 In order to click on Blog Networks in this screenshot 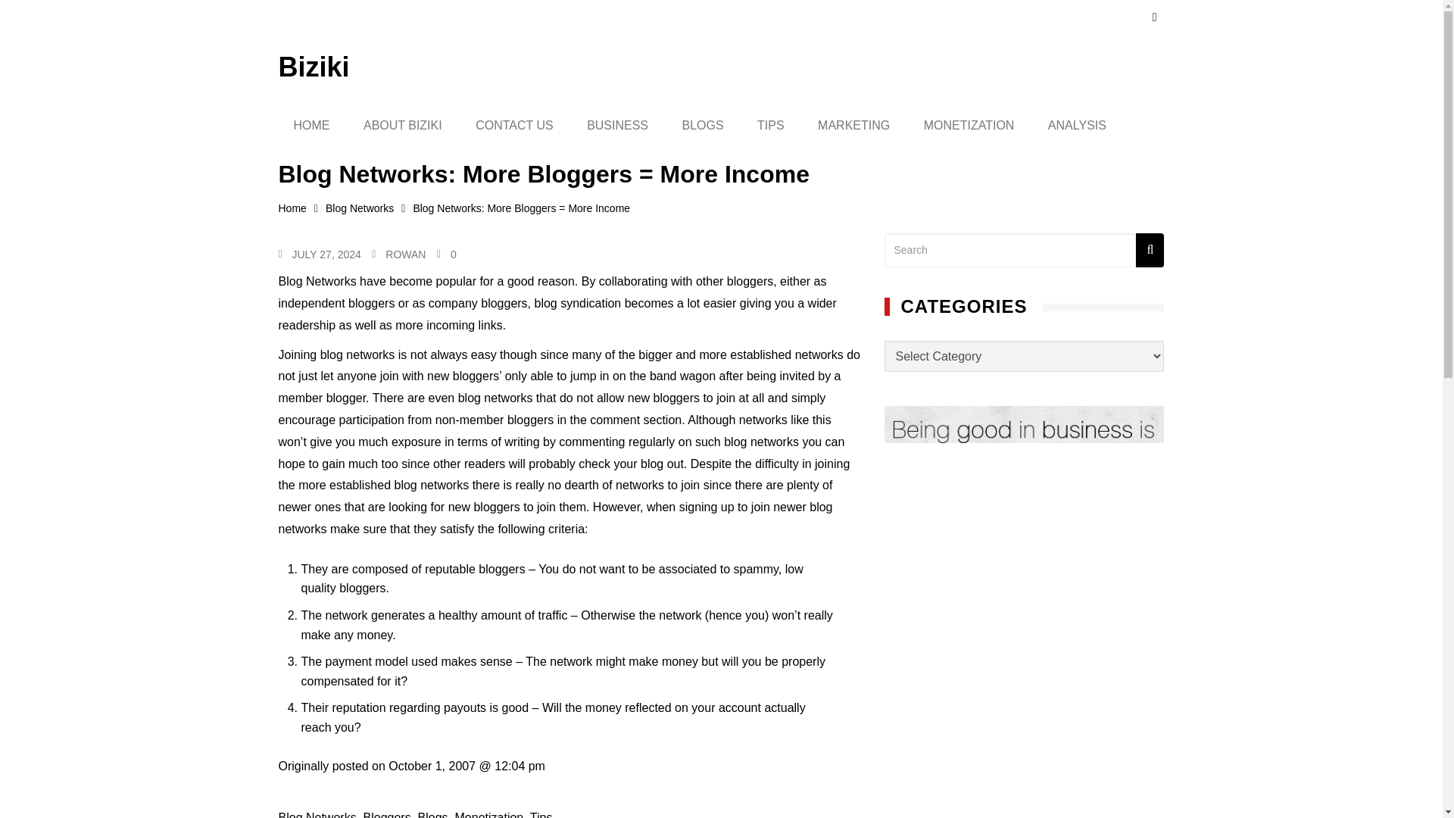, I will do `click(370, 208)`.